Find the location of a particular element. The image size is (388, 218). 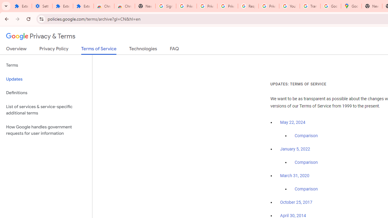

January 5, 2022 is located at coordinates (295, 149).